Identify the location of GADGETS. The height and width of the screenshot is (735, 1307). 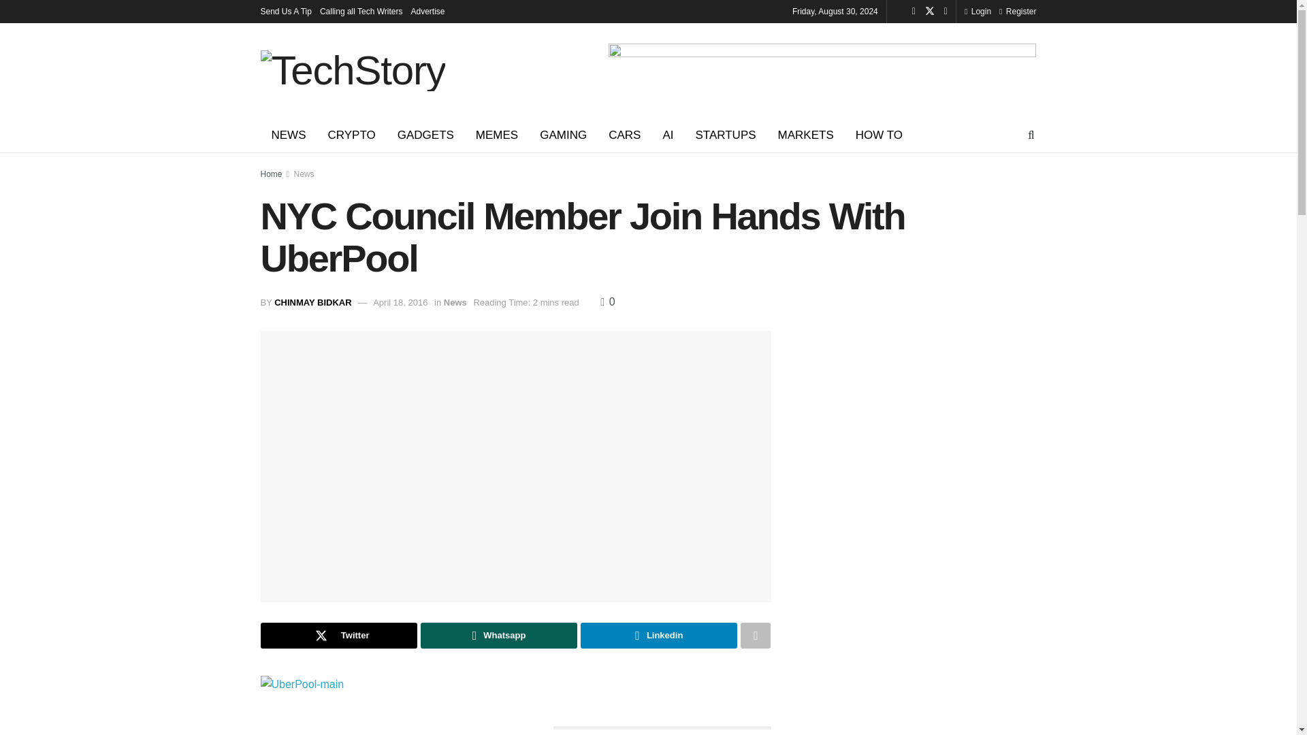
(426, 135).